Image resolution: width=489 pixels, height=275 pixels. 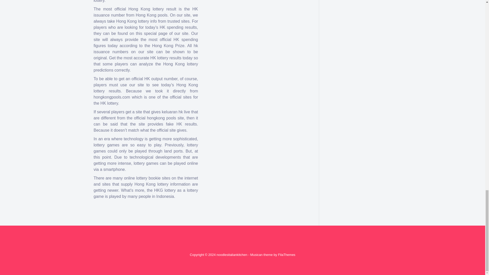 What do you see at coordinates (232, 255) in the screenshot?
I see `noodlesitaliankitchen` at bounding box center [232, 255].